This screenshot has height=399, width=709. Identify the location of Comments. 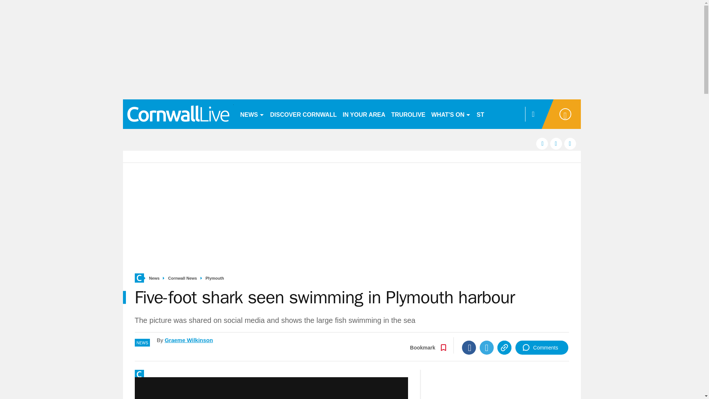
(542, 348).